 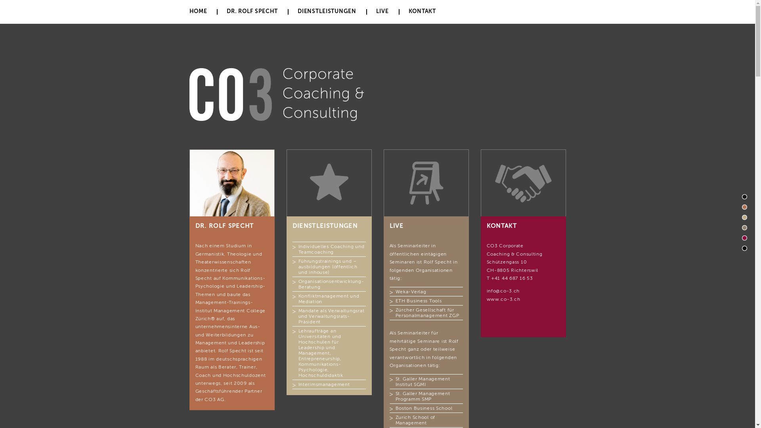 What do you see at coordinates (423, 382) in the screenshot?
I see `St. Galler Management Institut SGMI` at bounding box center [423, 382].